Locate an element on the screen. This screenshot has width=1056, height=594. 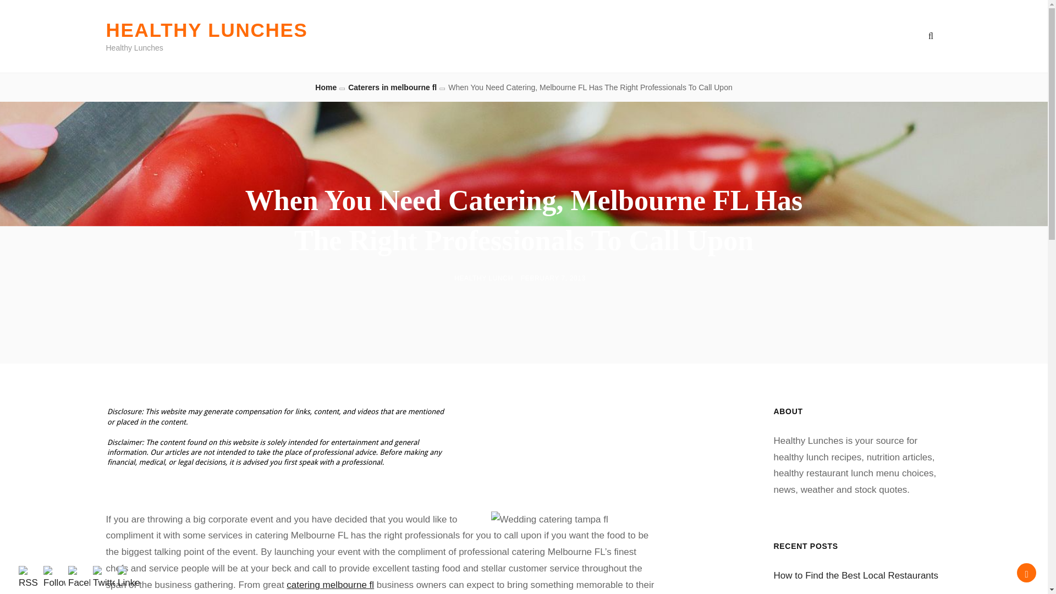
Scroll Up is located at coordinates (1026, 573).